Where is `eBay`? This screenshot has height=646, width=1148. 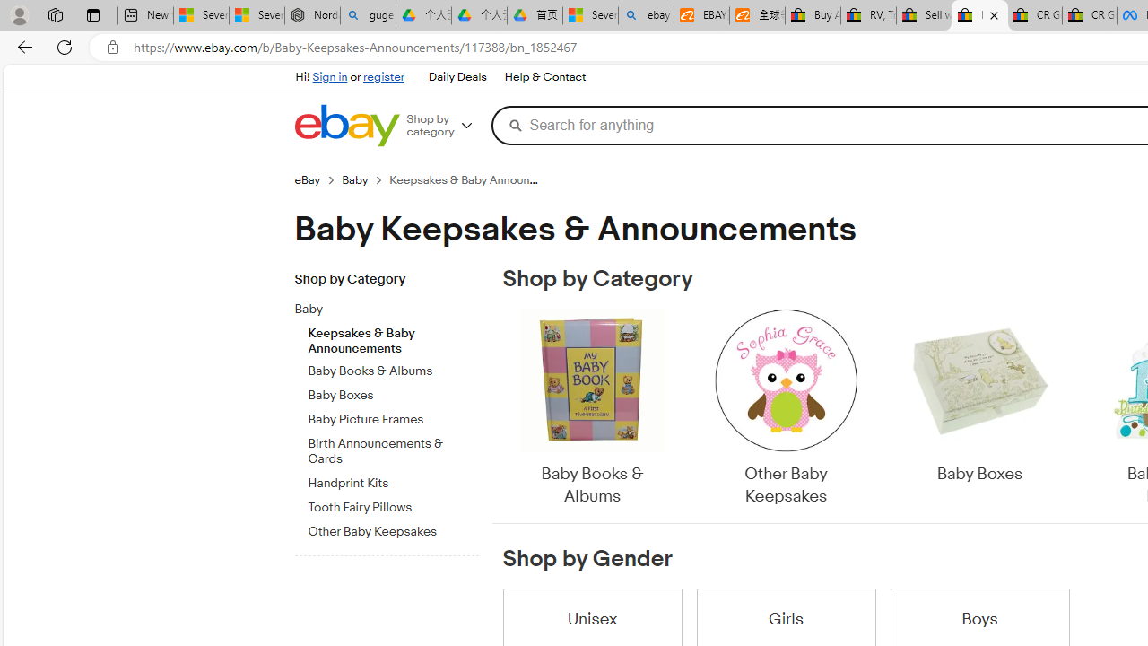 eBay is located at coordinates (317, 179).